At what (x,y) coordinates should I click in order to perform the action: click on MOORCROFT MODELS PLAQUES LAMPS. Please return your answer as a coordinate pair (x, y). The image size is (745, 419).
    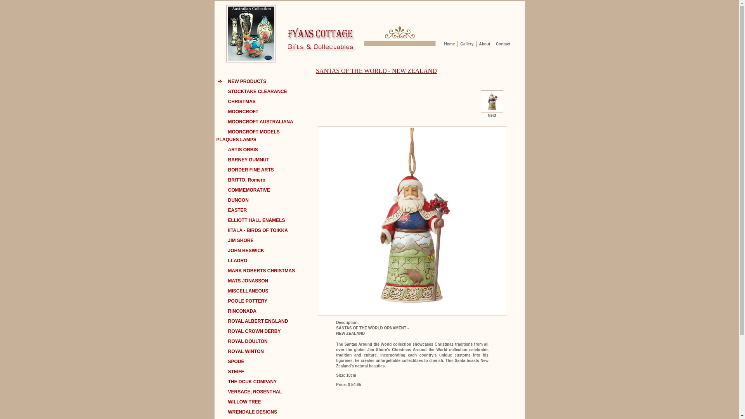
    Looking at the image, I should click on (248, 136).